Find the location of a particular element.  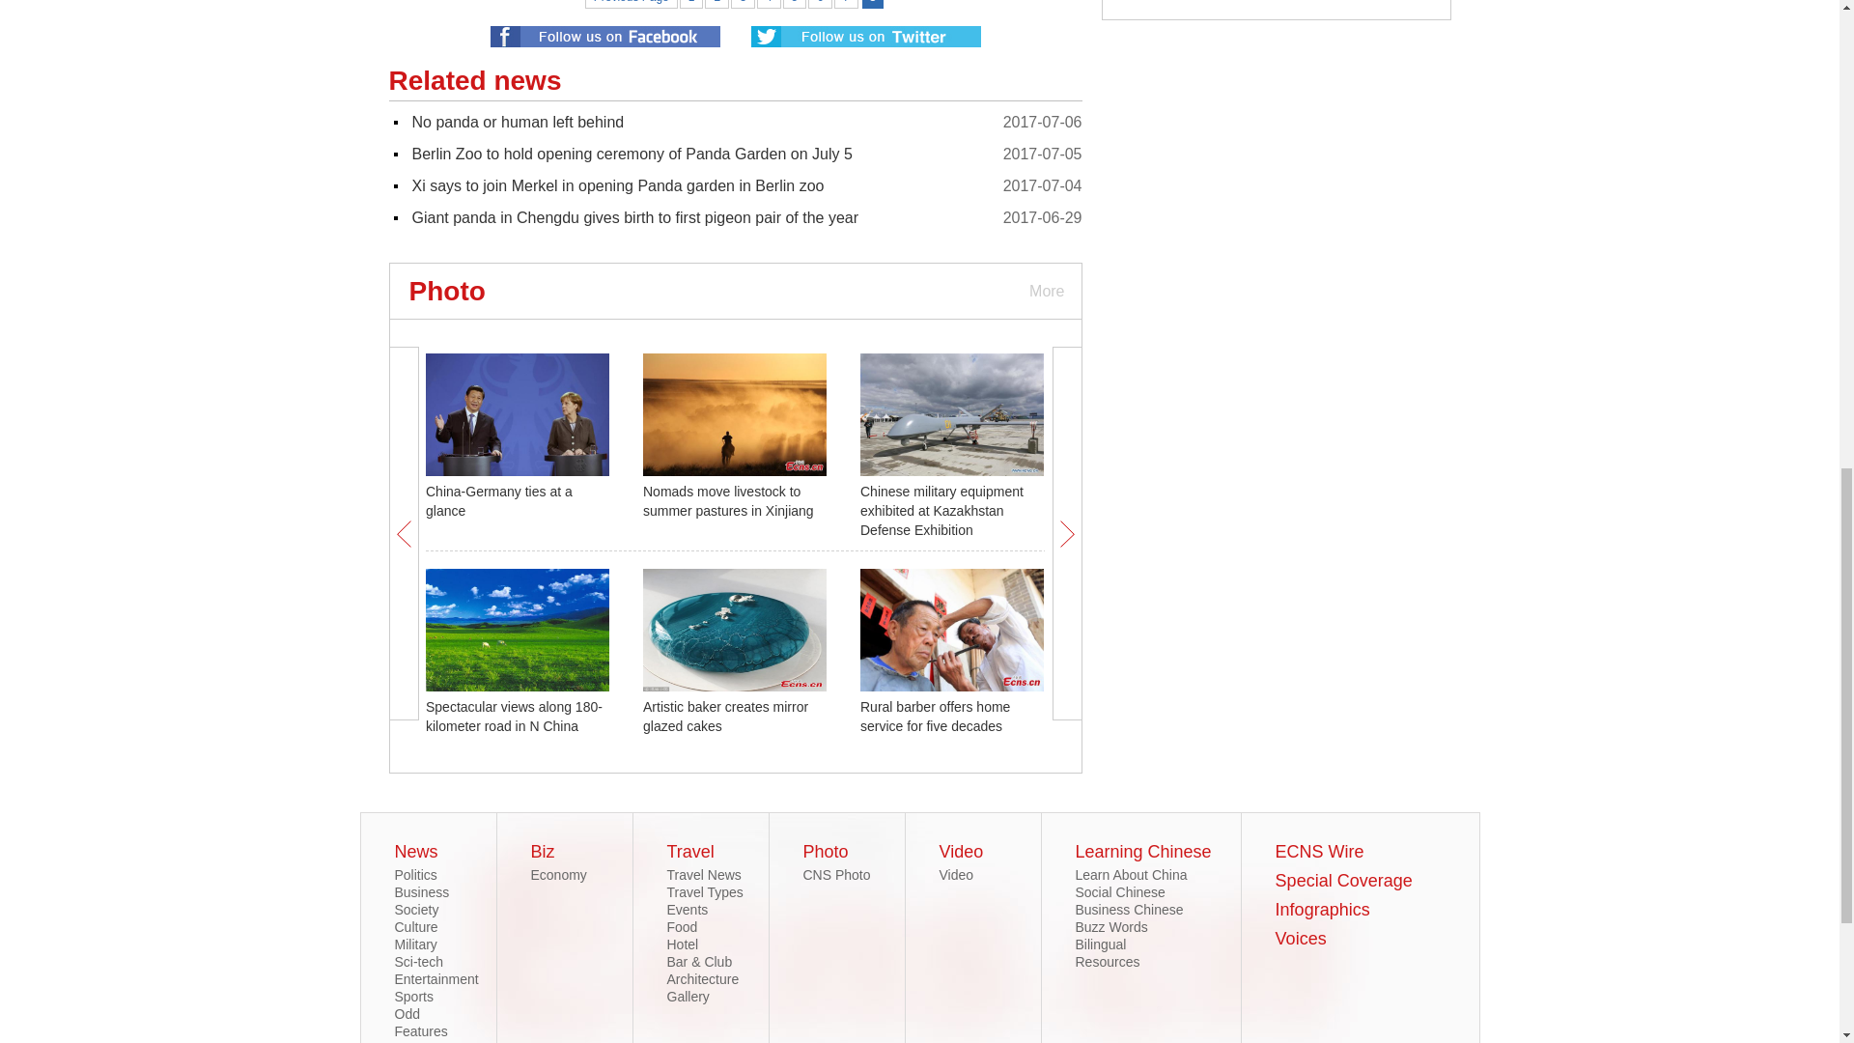

Xi says to join Merkel in opening Panda garden in Berlin zoo is located at coordinates (617, 185).